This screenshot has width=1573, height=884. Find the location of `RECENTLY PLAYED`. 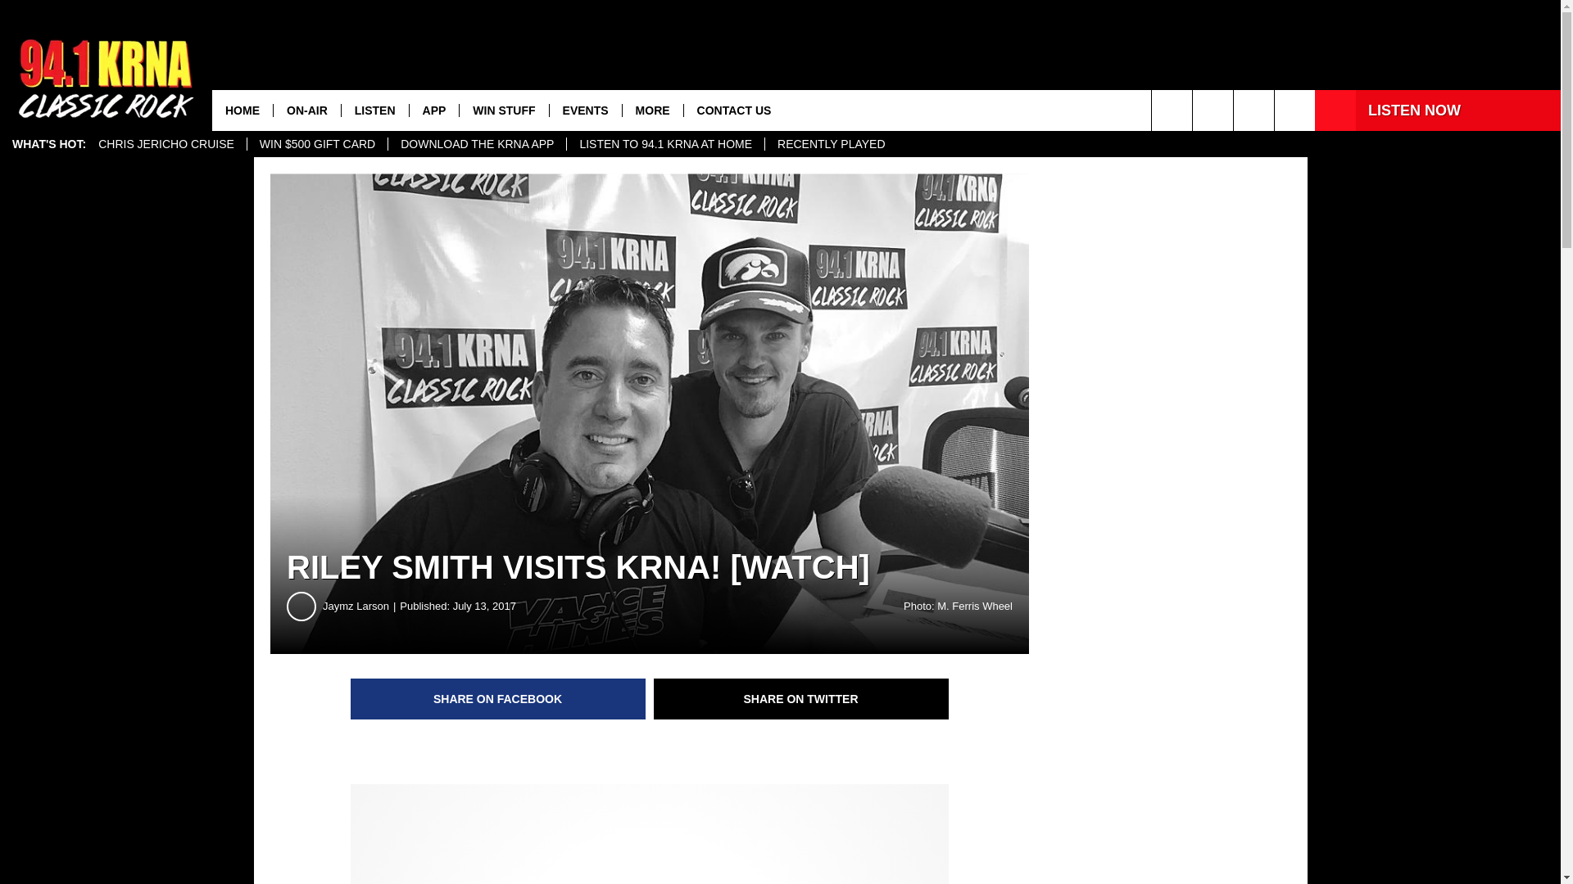

RECENTLY PLAYED is located at coordinates (831, 144).